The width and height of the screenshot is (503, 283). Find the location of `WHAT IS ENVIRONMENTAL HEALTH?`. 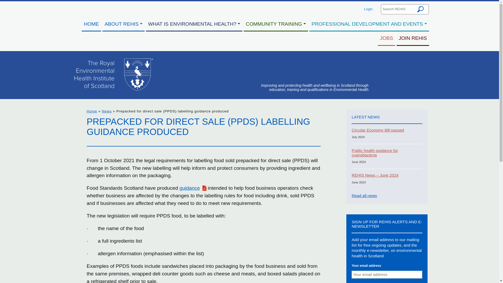

WHAT IS ENVIRONMENTAL HEALTH? is located at coordinates (194, 24).